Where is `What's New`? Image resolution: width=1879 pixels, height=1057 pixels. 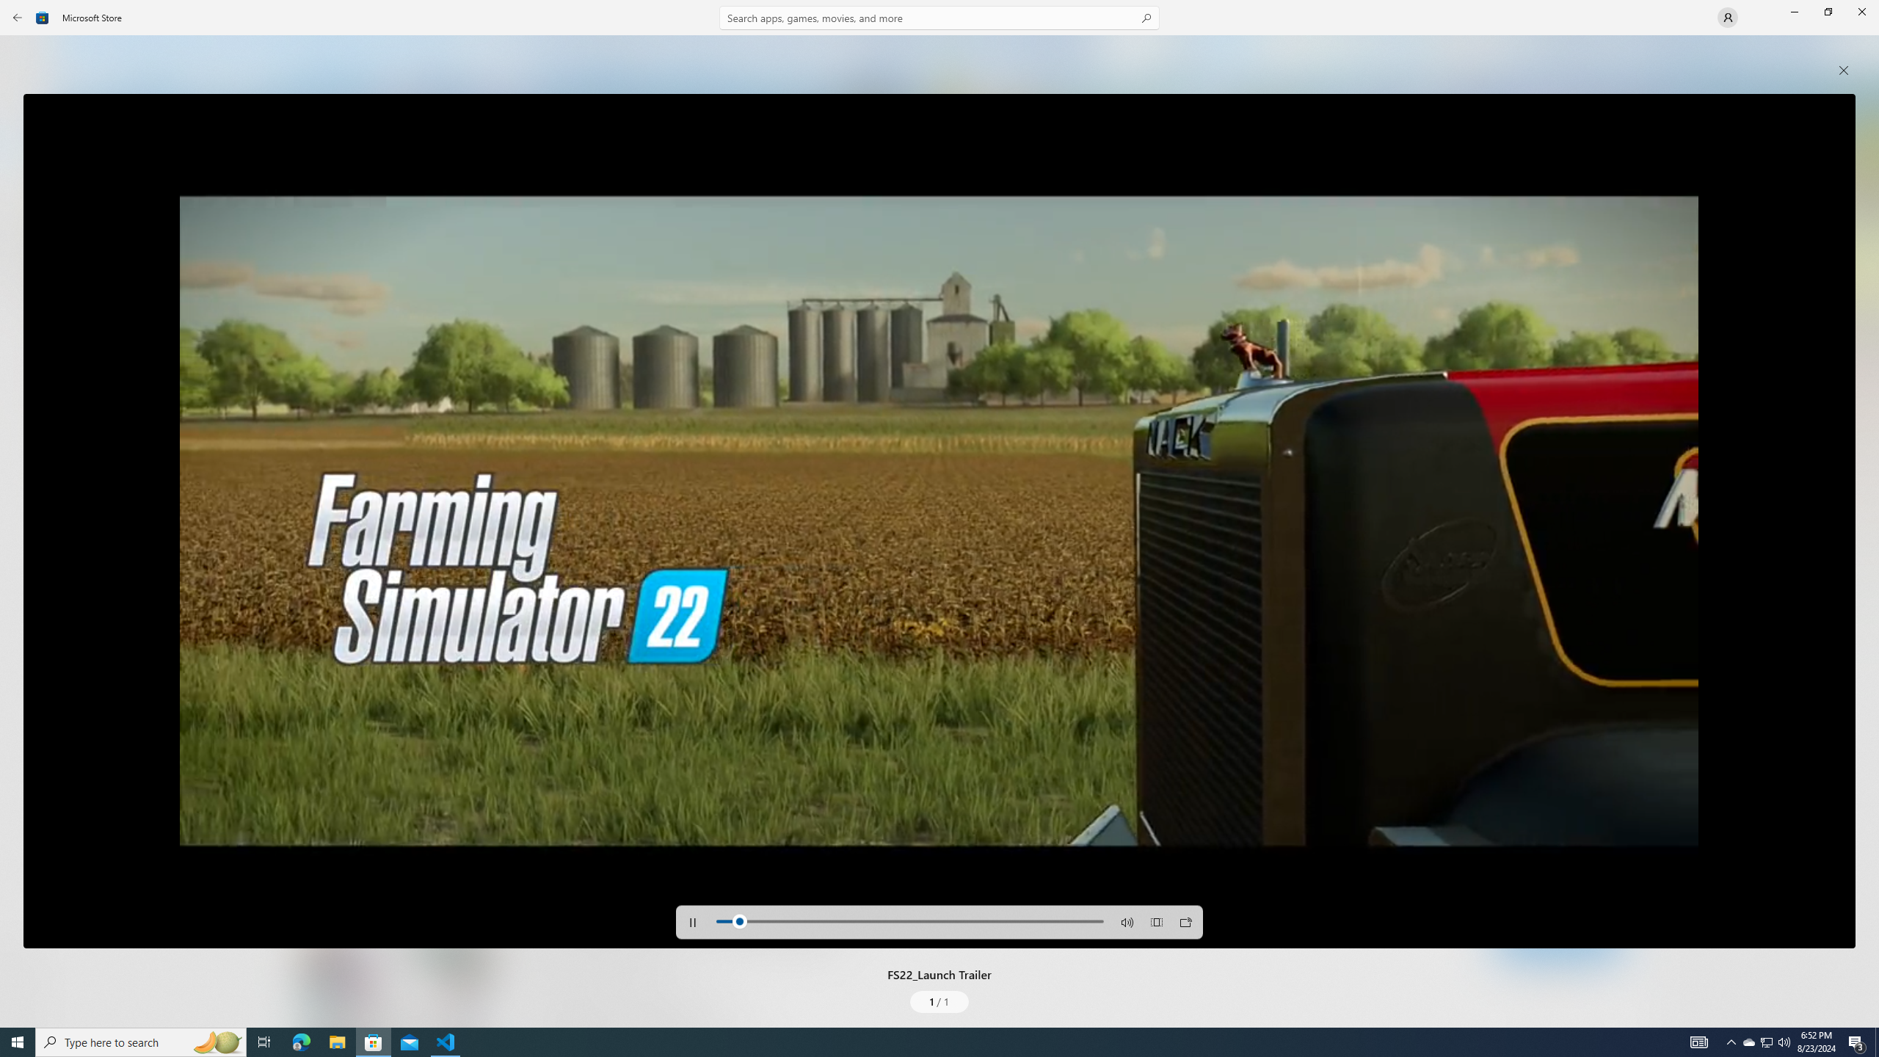
What's New is located at coordinates (26, 954).